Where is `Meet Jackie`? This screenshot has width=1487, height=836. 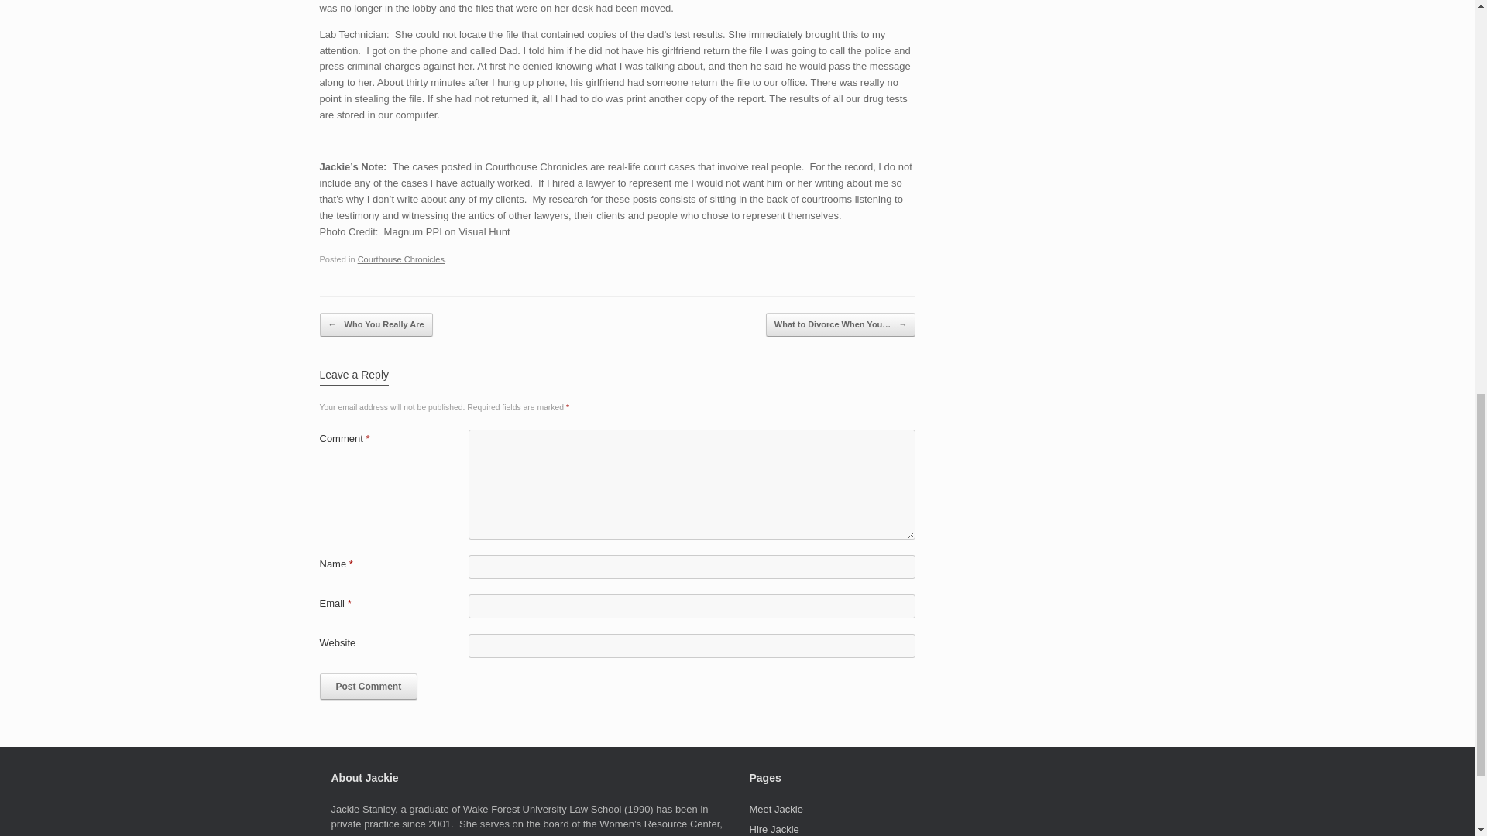 Meet Jackie is located at coordinates (776, 809).